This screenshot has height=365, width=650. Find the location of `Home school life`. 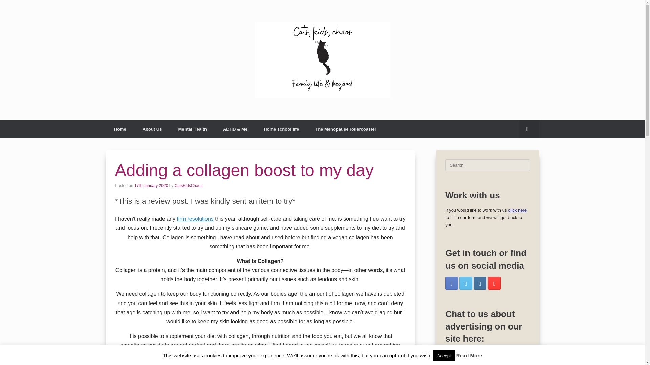

Home school life is located at coordinates (281, 129).